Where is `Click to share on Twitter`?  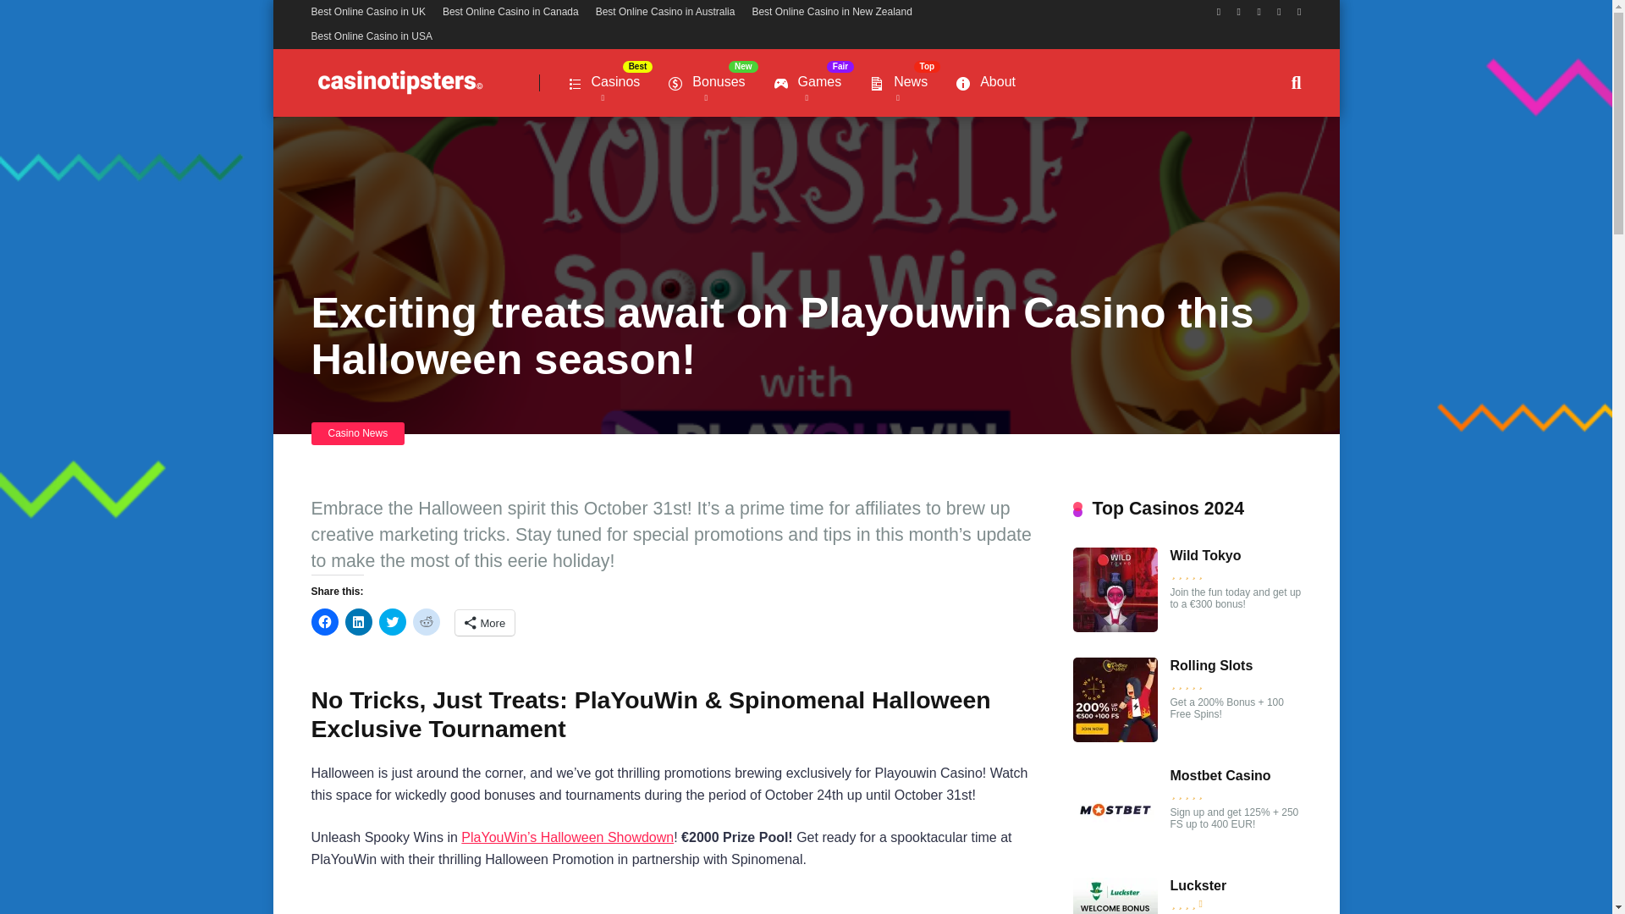
Click to share on Twitter is located at coordinates (393, 621).